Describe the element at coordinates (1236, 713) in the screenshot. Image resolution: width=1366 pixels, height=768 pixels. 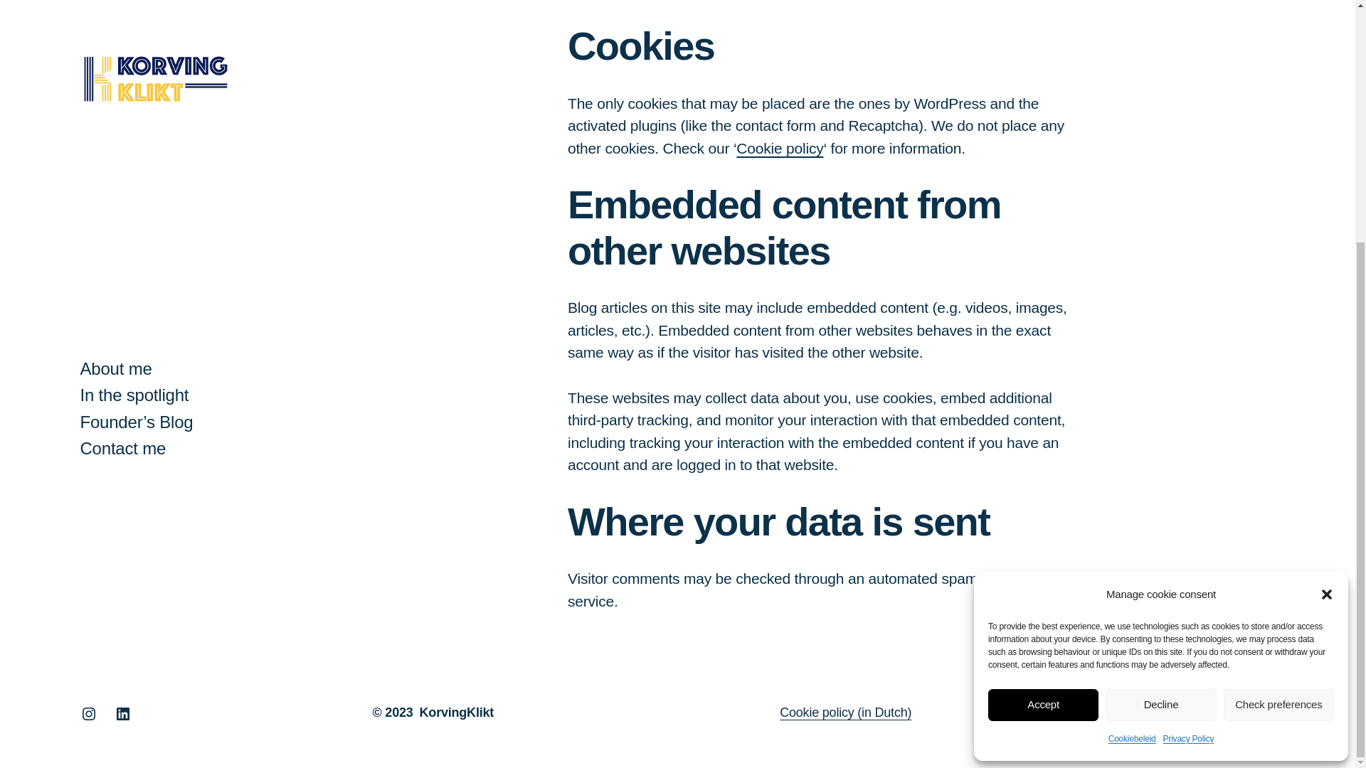
I see `Privacy Policy` at that location.